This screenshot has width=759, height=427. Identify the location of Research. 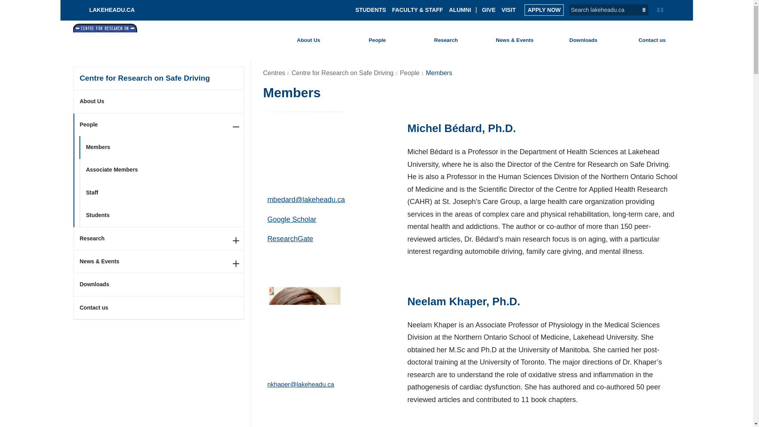
(446, 40).